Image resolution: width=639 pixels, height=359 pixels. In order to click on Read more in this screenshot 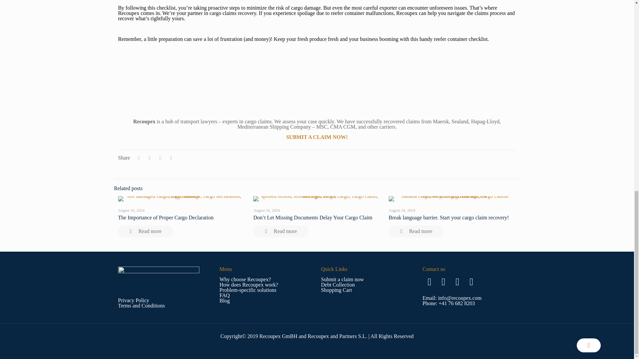, I will do `click(281, 231)`.